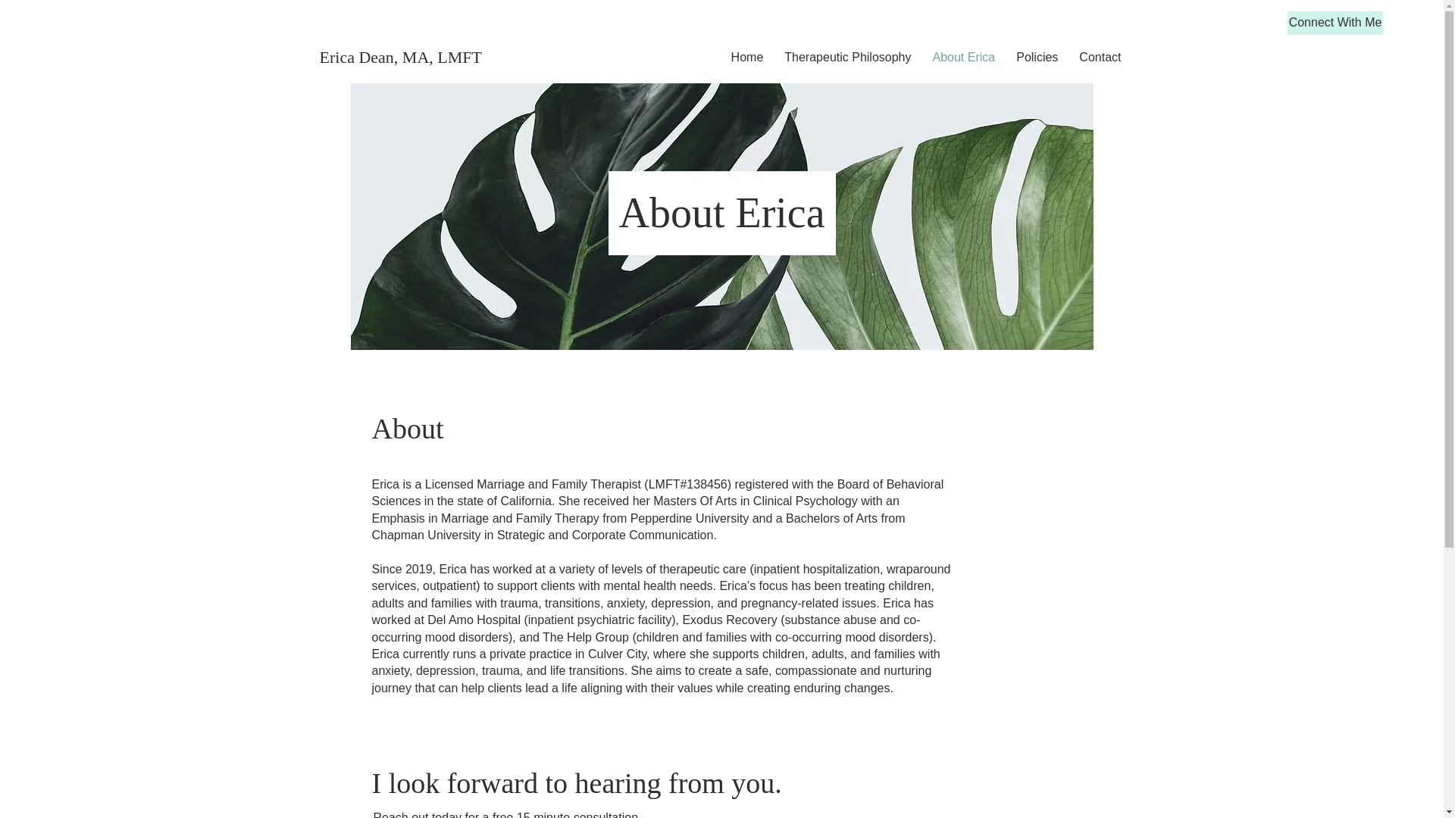 This screenshot has height=818, width=1455. Describe the element at coordinates (847, 58) in the screenshot. I see `Therapeutic Philosophy` at that location.